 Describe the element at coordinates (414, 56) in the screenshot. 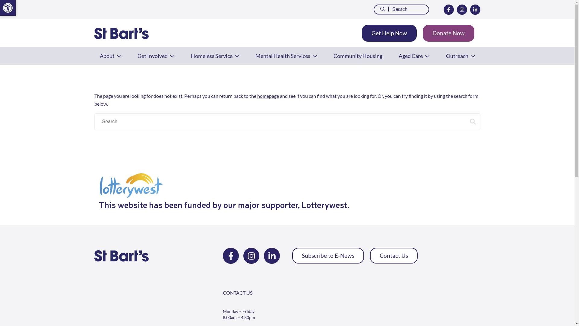

I see `Aged Care` at that location.